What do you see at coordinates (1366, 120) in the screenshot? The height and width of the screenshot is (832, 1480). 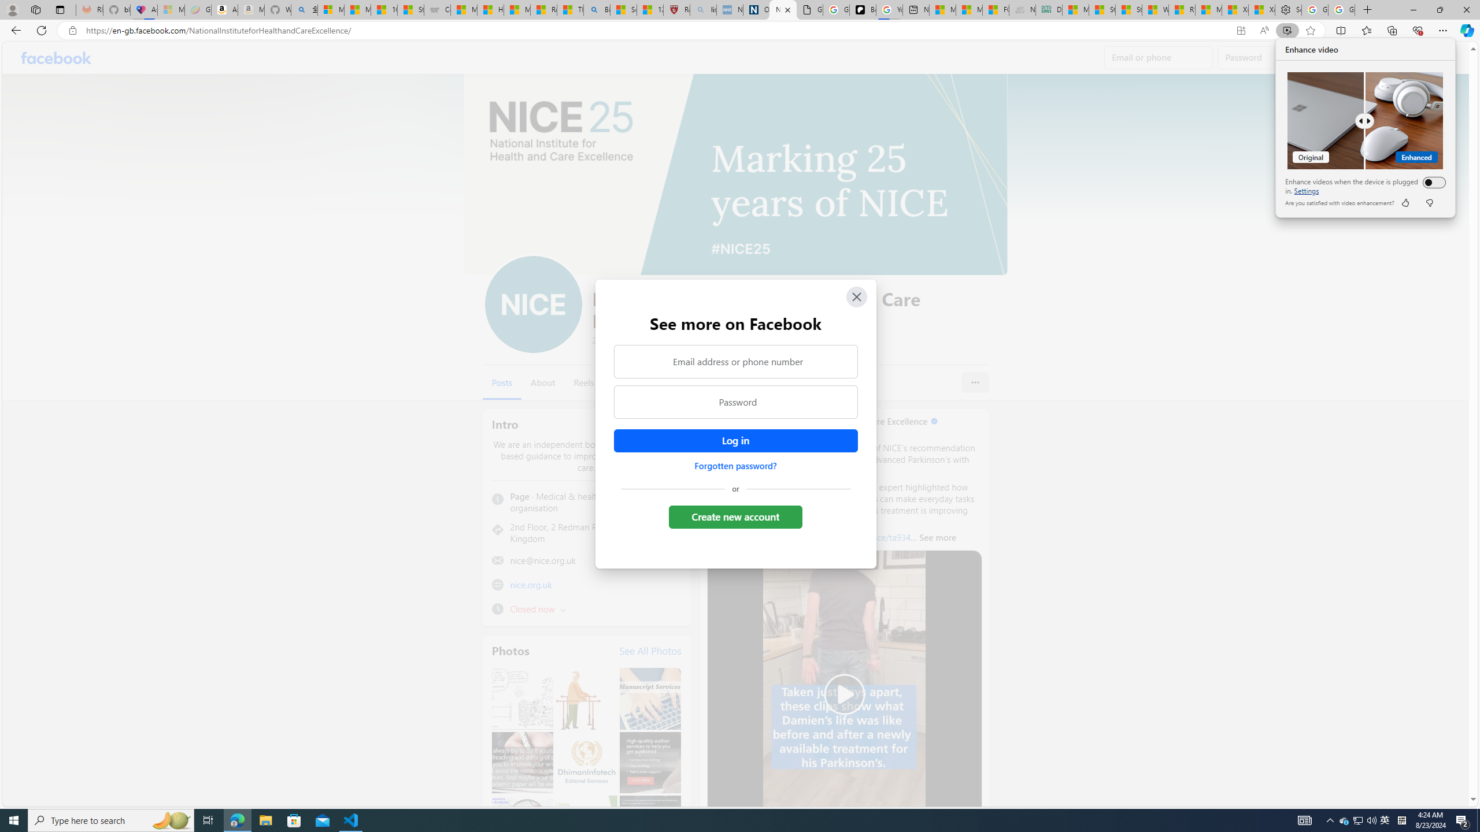 I see `Comparision` at bounding box center [1366, 120].